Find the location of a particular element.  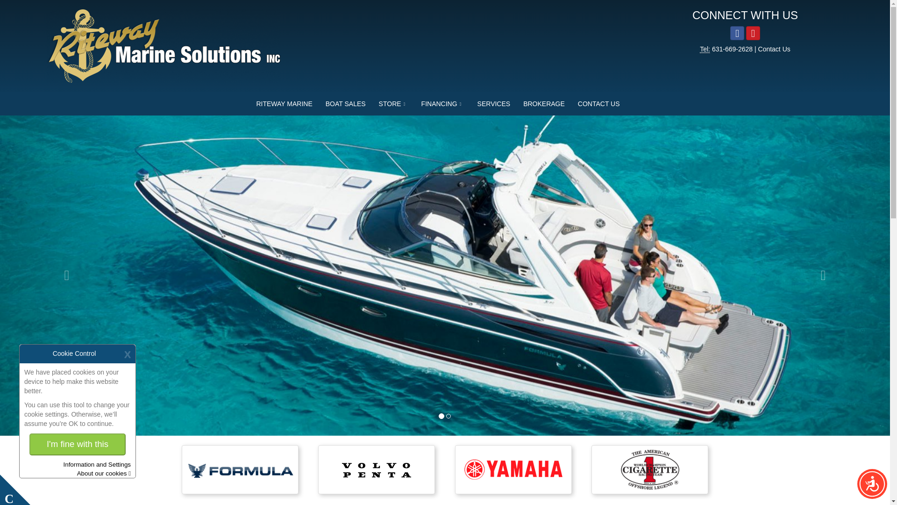

CONTACT US is located at coordinates (599, 104).